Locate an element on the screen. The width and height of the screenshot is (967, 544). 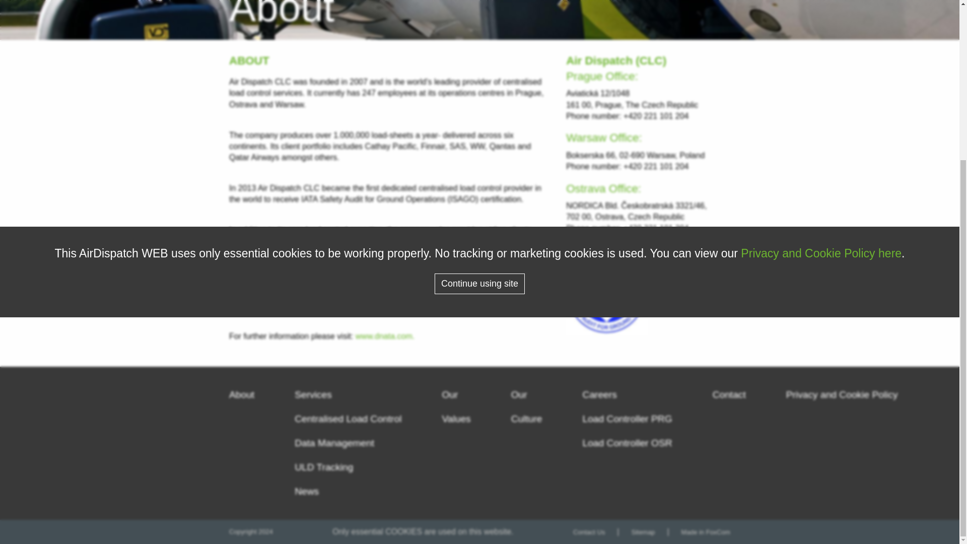
Load Controller PRG is located at coordinates (628, 419).